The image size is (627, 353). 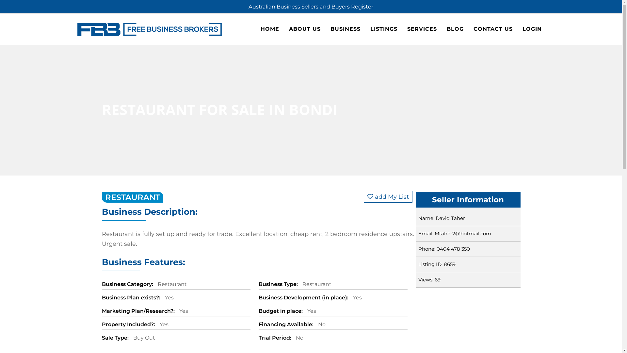 What do you see at coordinates (383, 29) in the screenshot?
I see `LISTINGS` at bounding box center [383, 29].